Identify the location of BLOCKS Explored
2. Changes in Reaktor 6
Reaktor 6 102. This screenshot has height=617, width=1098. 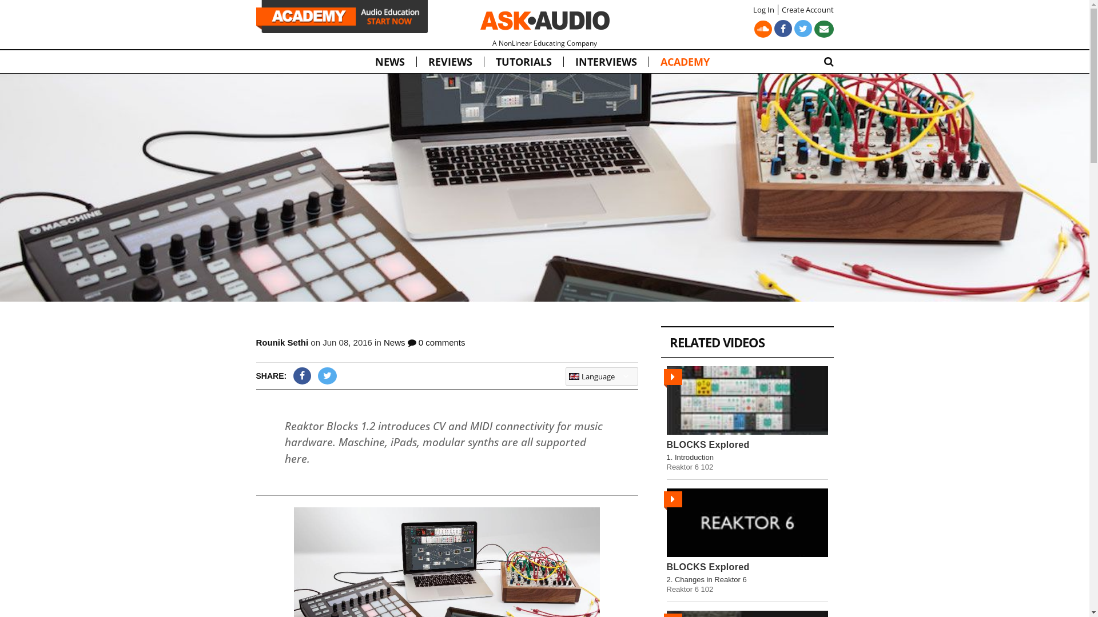
(747, 541).